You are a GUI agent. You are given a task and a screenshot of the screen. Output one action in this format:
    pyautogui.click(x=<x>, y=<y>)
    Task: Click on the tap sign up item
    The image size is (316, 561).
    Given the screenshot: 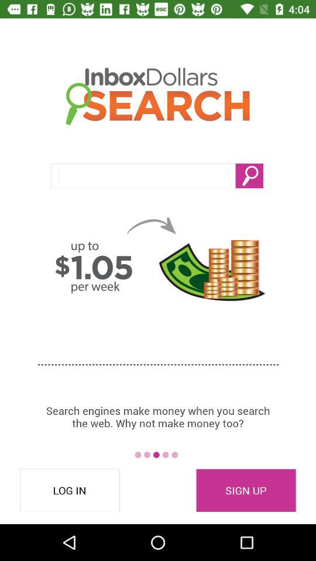 What is the action you would take?
    pyautogui.click(x=246, y=490)
    